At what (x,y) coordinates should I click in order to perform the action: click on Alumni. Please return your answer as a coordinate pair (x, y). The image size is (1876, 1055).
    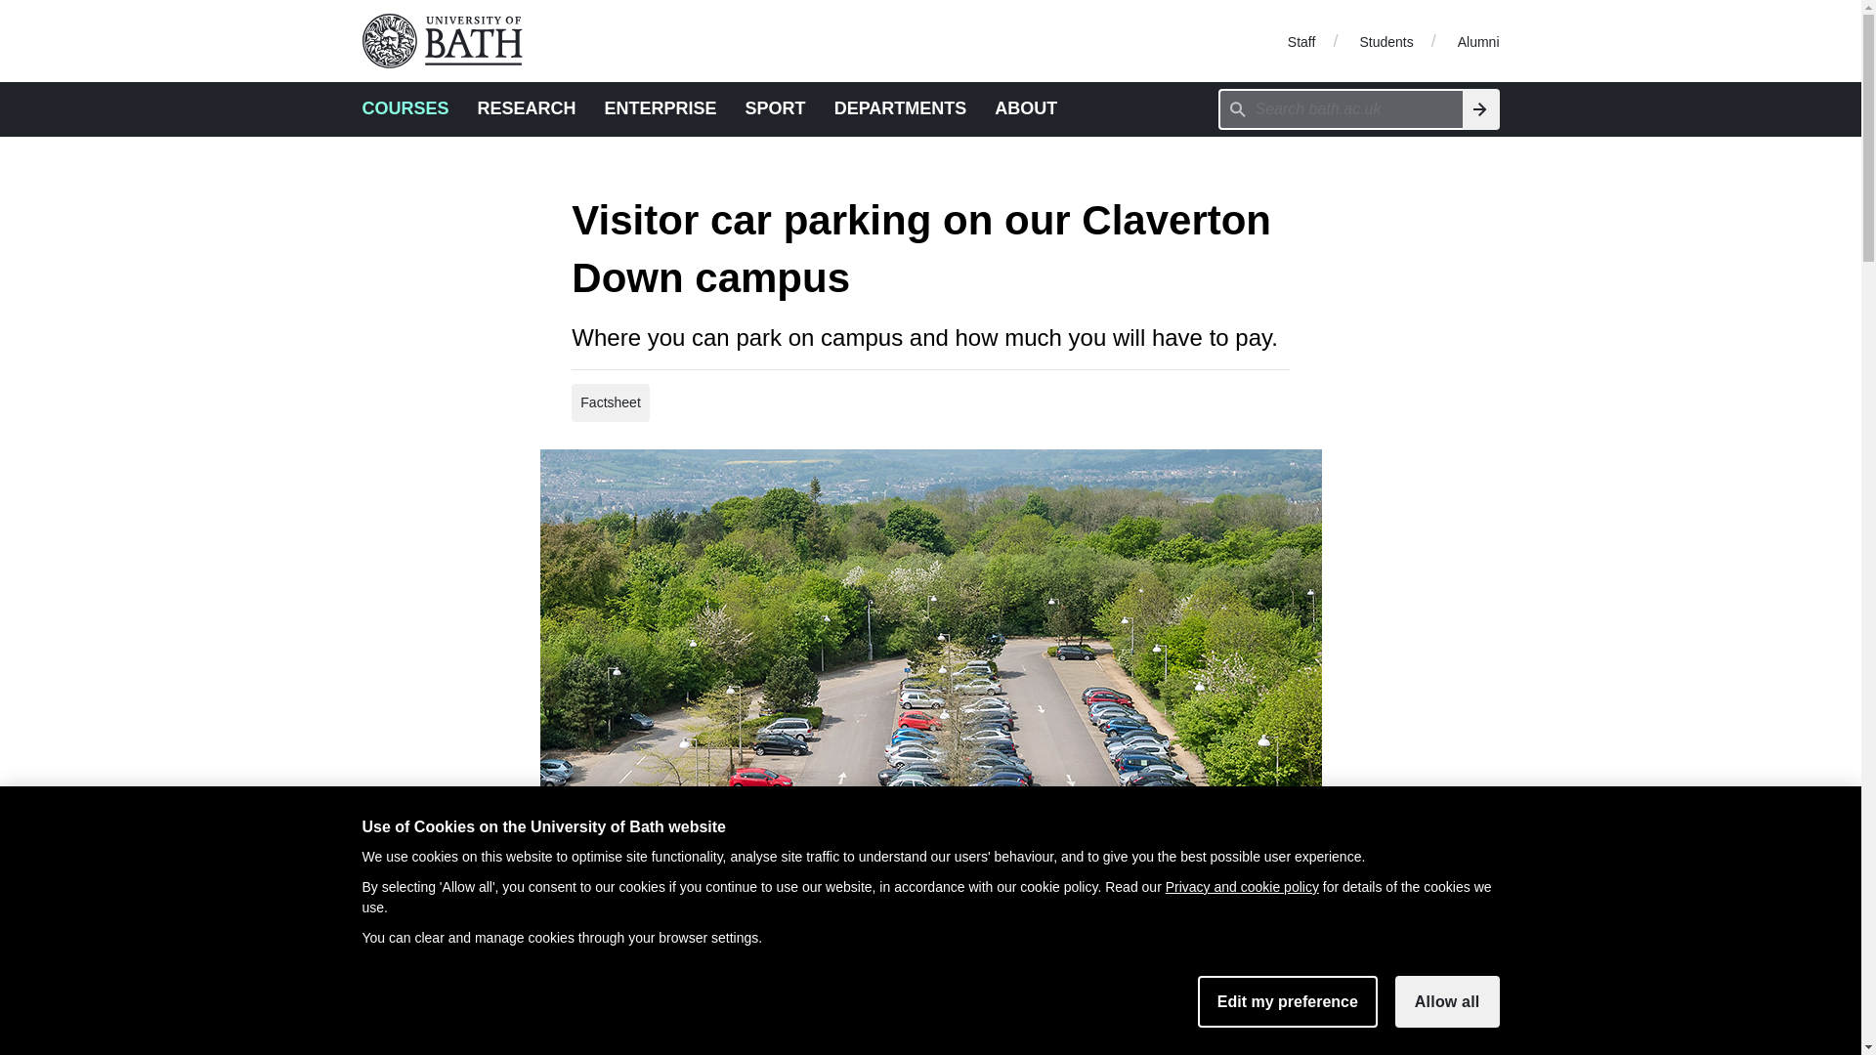
    Looking at the image, I should click on (1477, 40).